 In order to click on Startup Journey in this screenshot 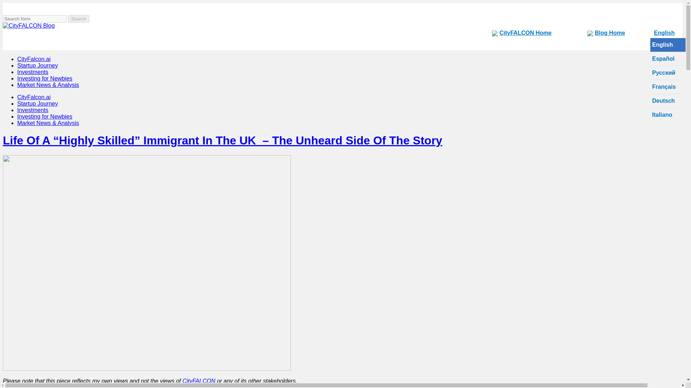, I will do `click(37, 65)`.